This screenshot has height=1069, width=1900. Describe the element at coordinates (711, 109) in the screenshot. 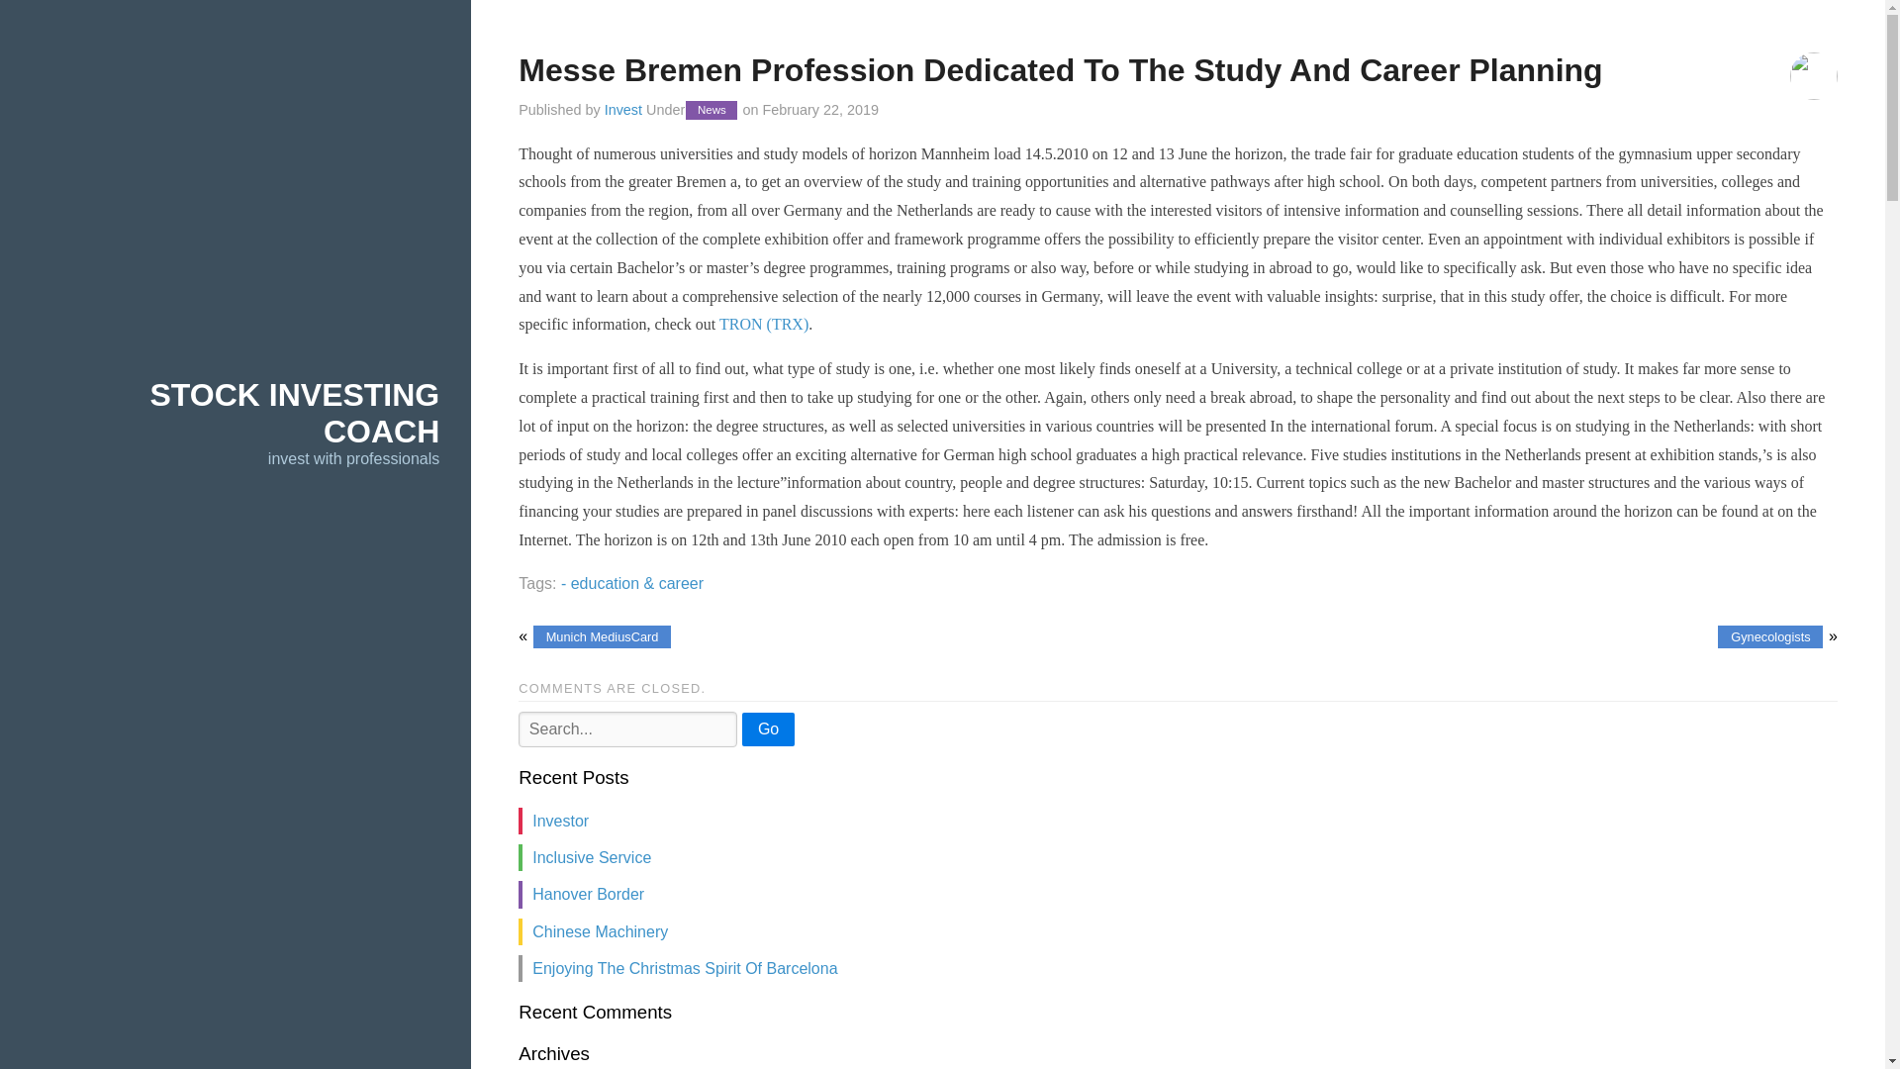

I see `View all posts in News` at that location.